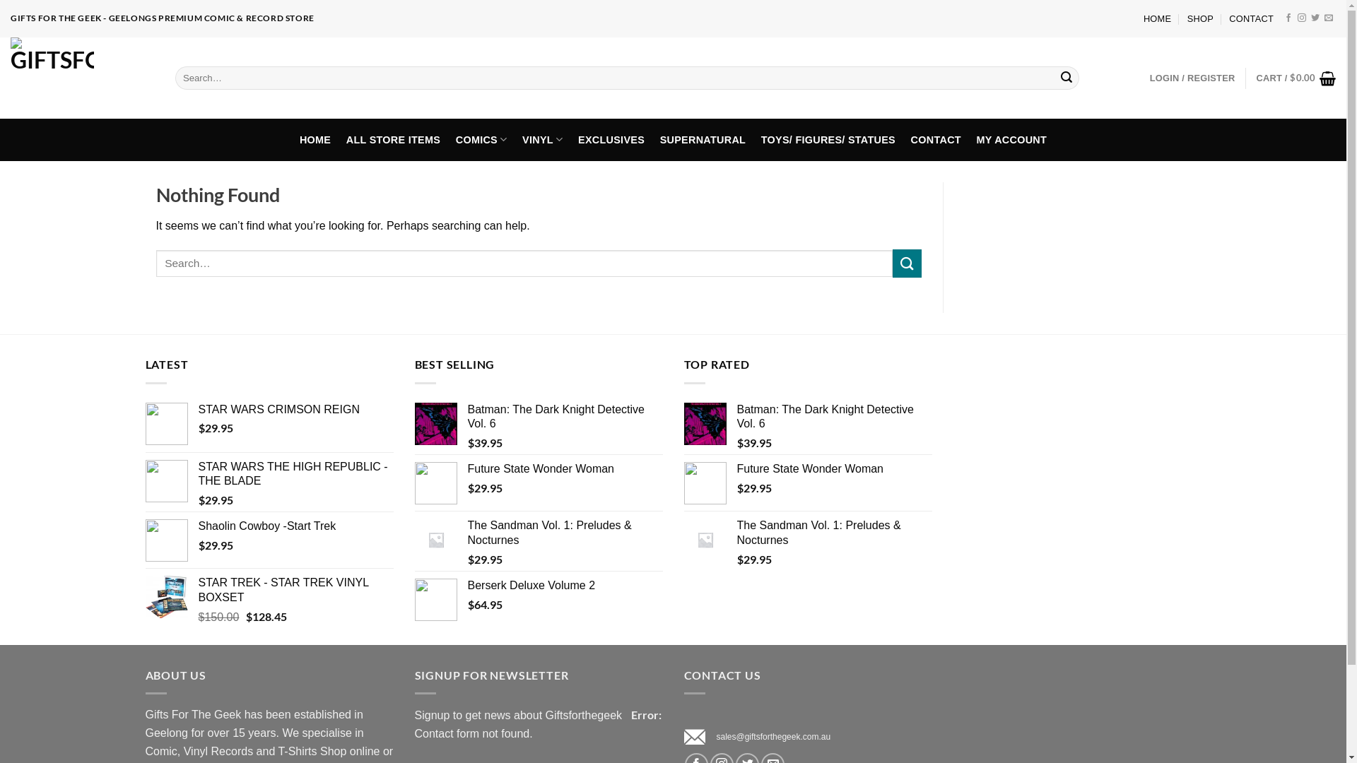  I want to click on Follow on Twitter, so click(1315, 18).